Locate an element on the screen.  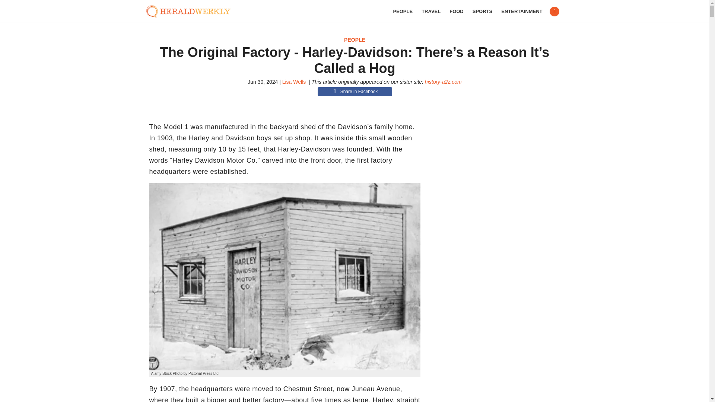
Lisa Wells is located at coordinates (294, 82).